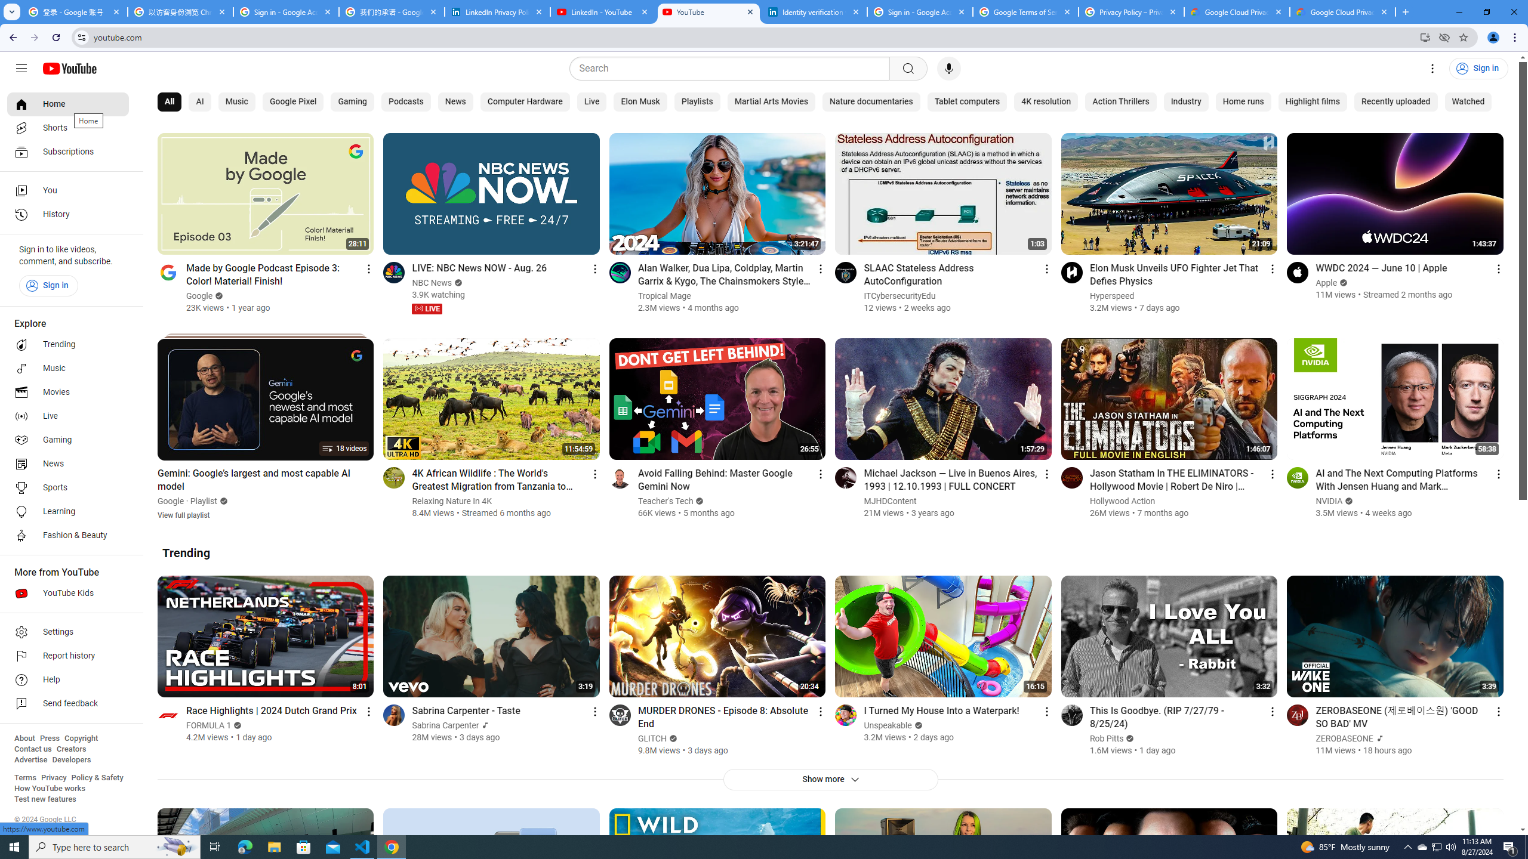 The height and width of the screenshot is (859, 1528). What do you see at coordinates (427, 309) in the screenshot?
I see `LIVE` at bounding box center [427, 309].